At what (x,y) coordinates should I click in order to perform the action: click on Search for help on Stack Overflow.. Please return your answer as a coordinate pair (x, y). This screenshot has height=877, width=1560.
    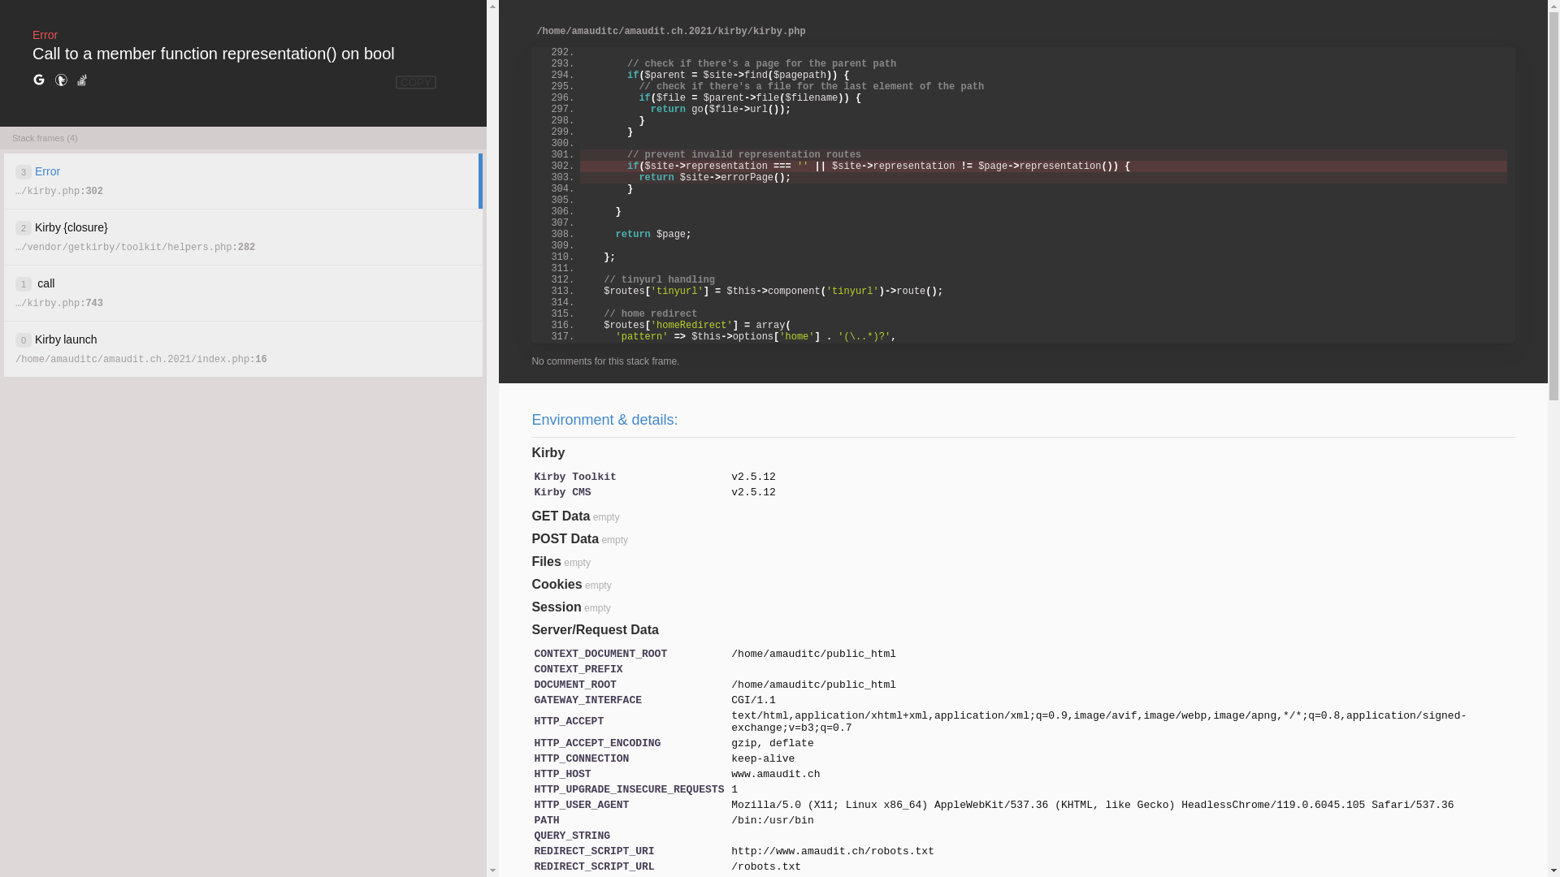
    Looking at the image, I should click on (82, 80).